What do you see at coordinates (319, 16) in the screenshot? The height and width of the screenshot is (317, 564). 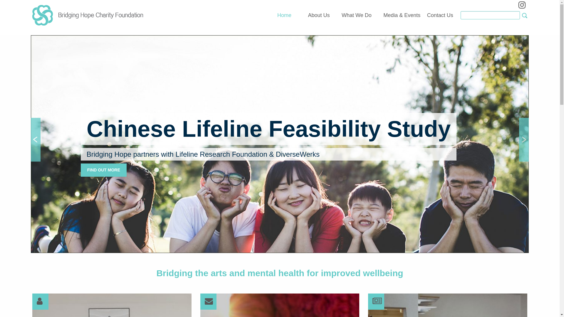 I see `About Us` at bounding box center [319, 16].